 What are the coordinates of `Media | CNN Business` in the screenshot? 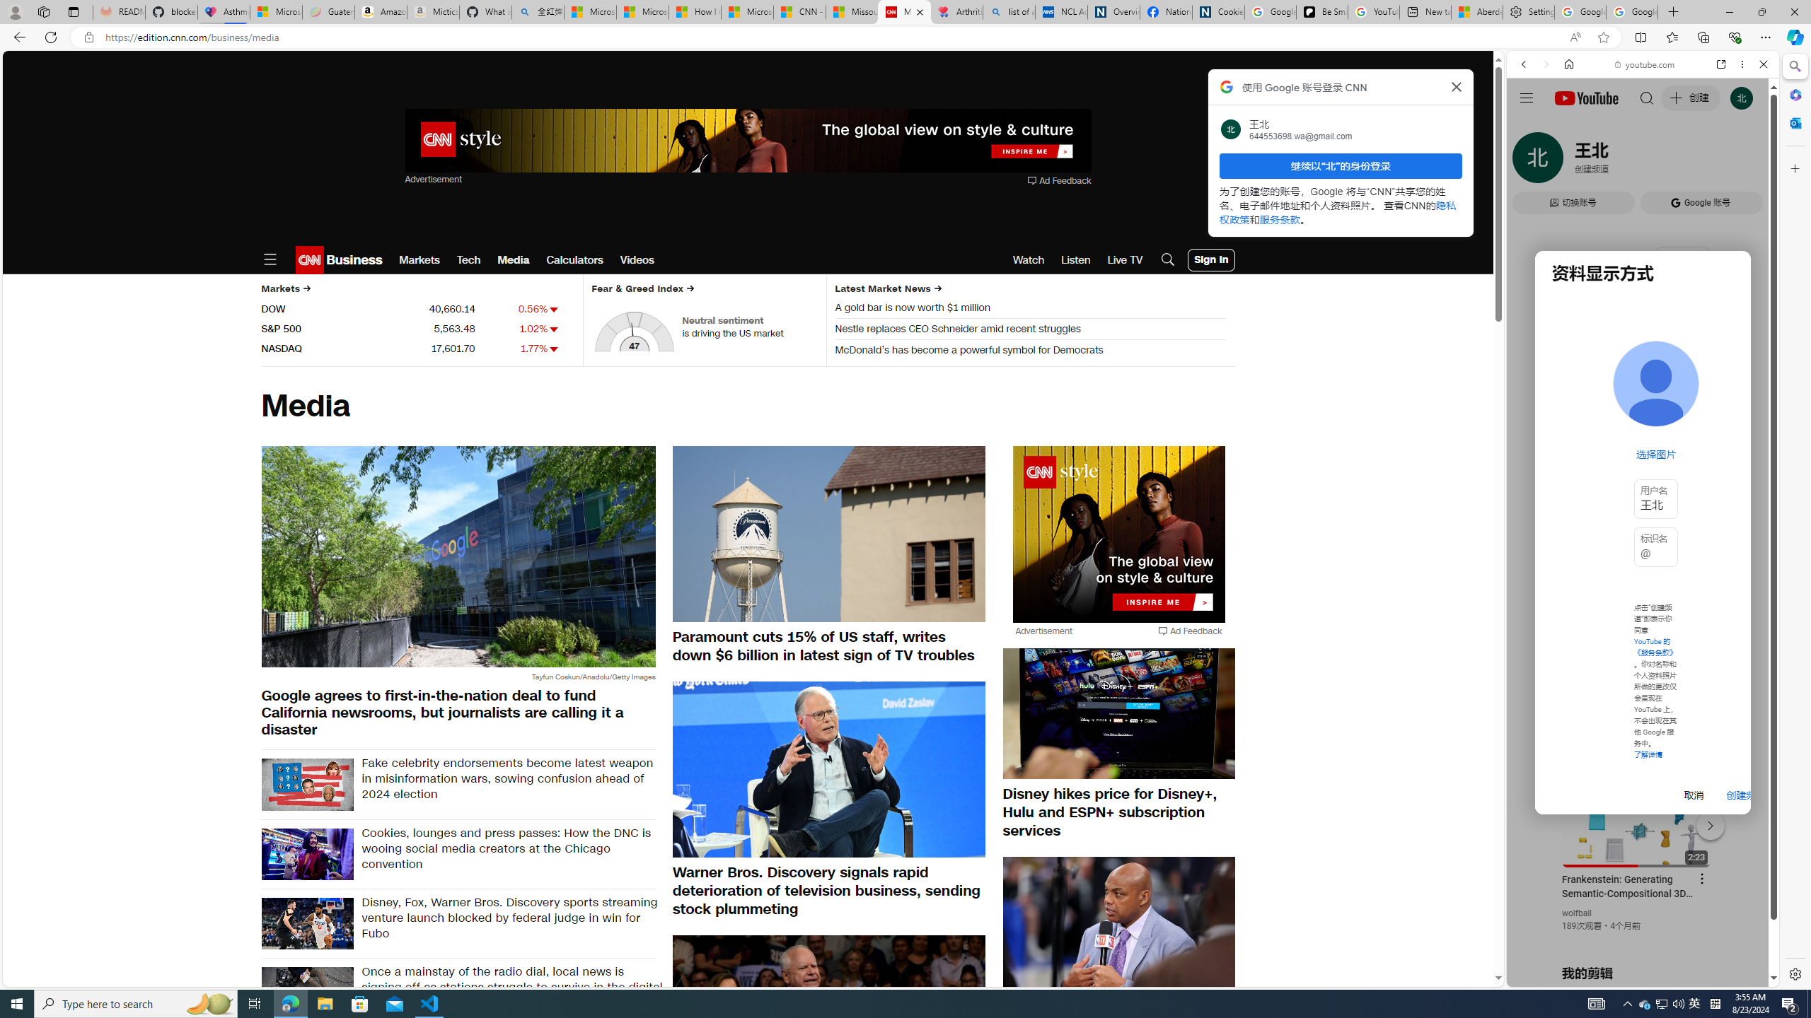 It's located at (904, 12).